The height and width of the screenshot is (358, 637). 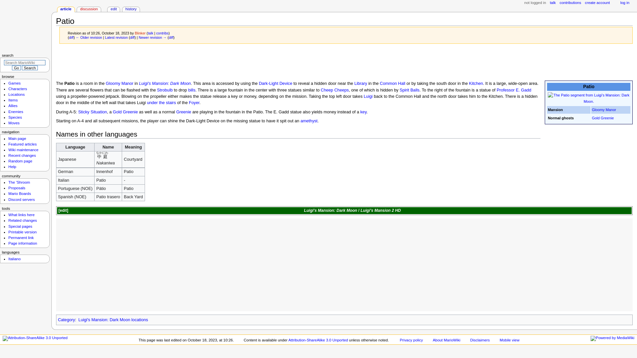 I want to click on Patio, so click(x=71, y=37).